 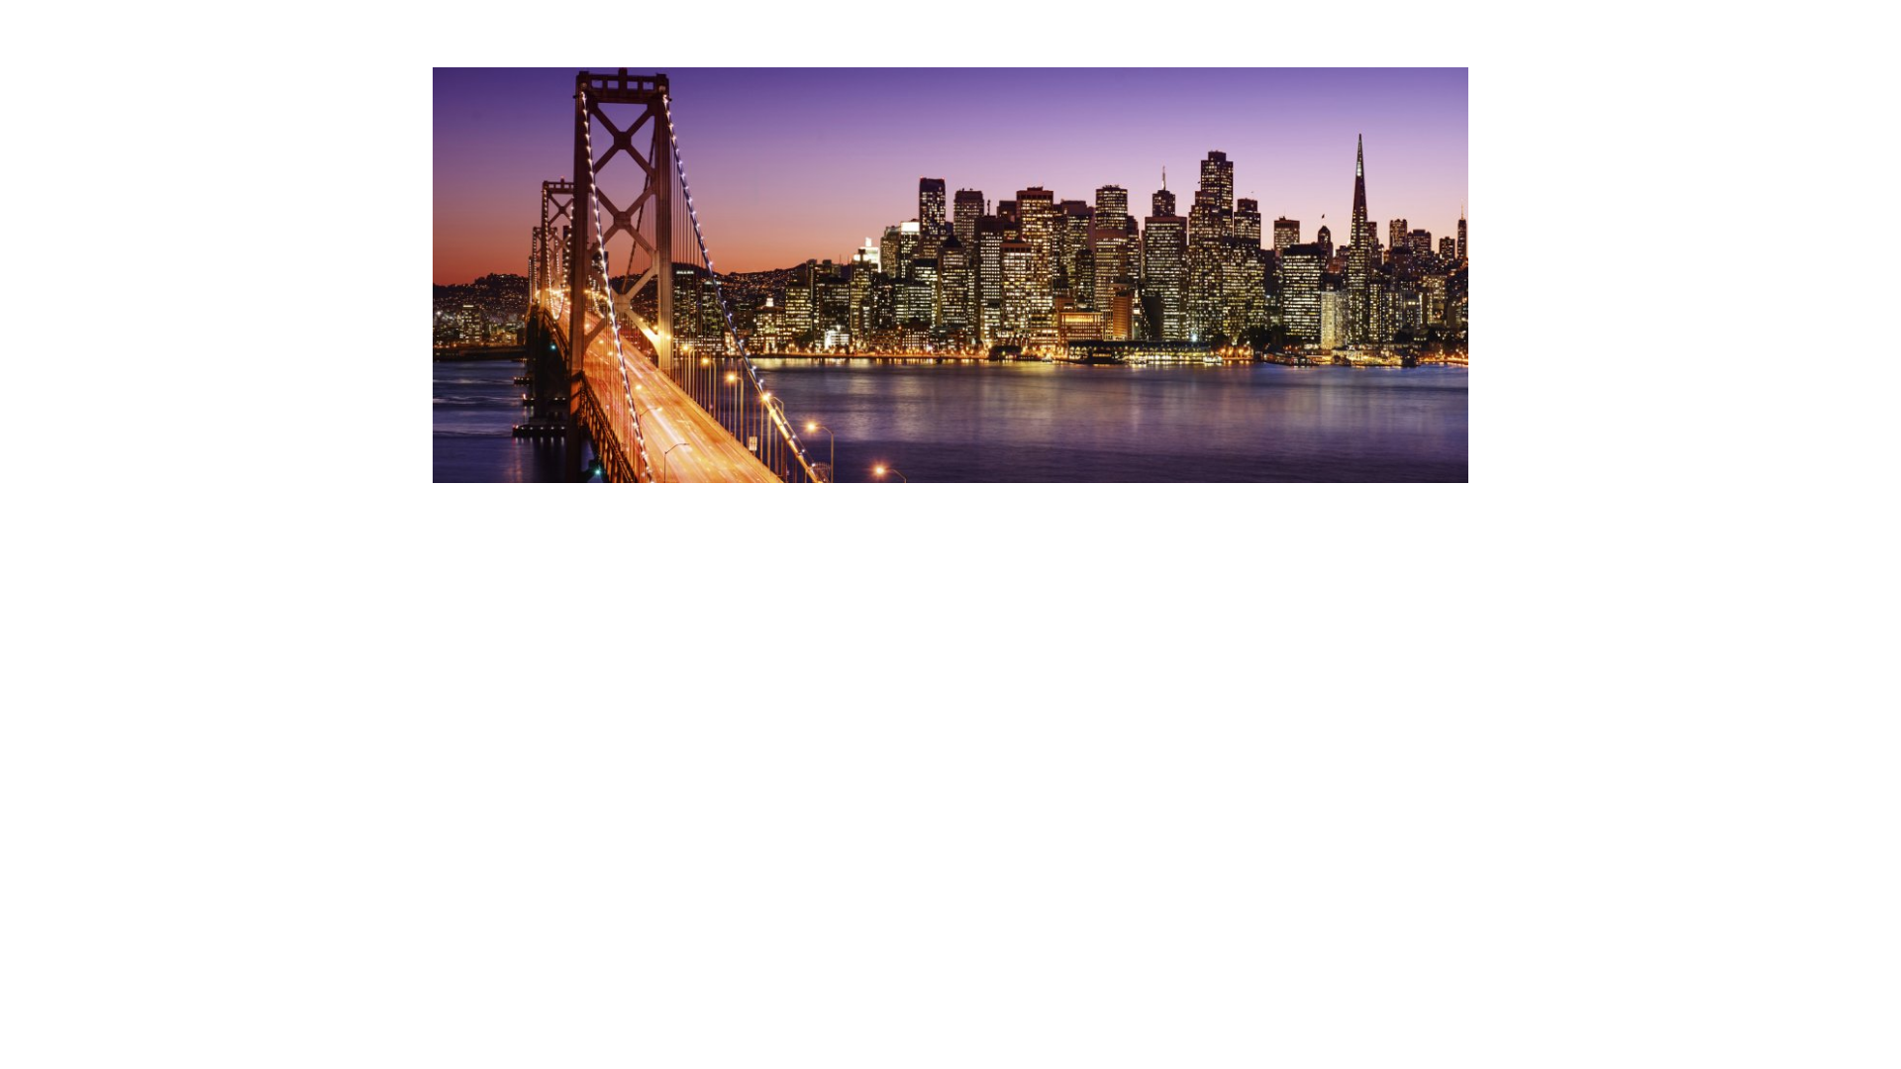 I want to click on FAQs, so click(x=1683, y=34).